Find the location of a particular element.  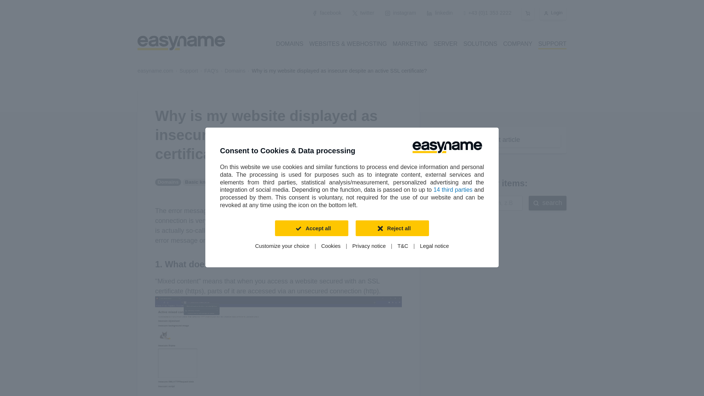

Cookies is located at coordinates (331, 246).